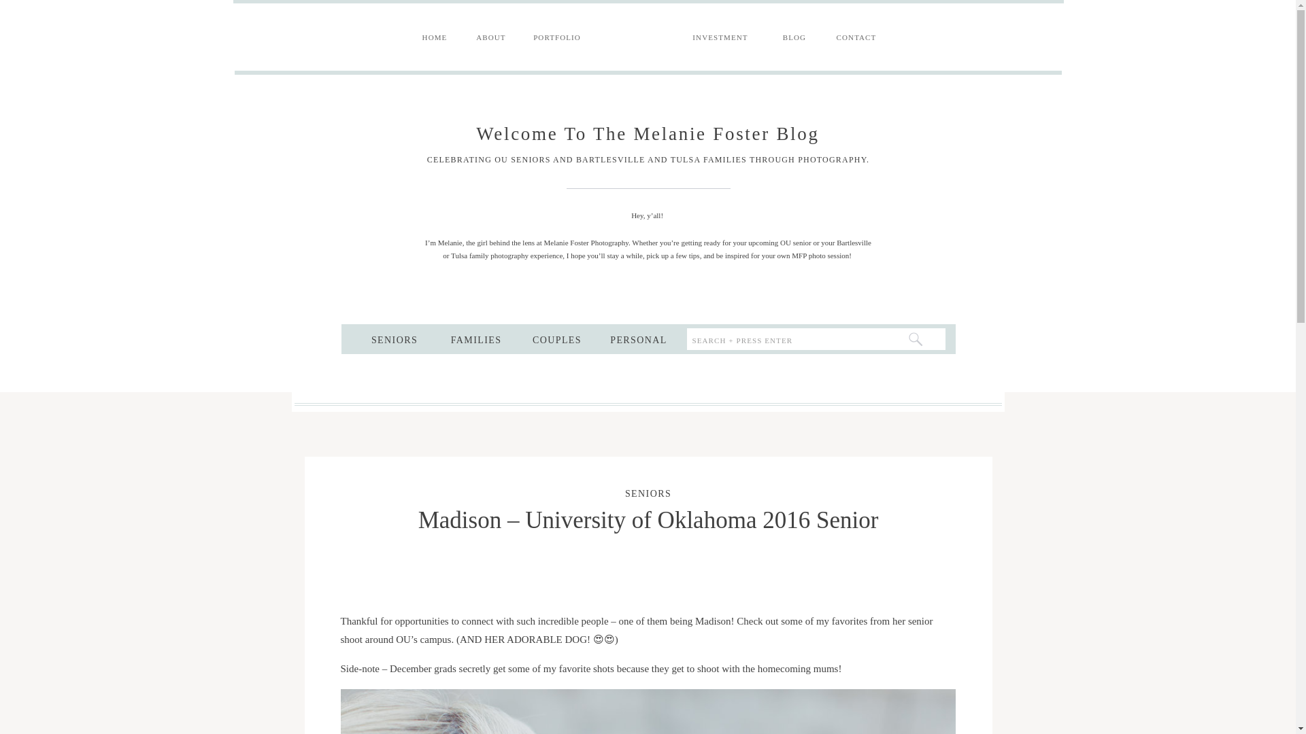 This screenshot has height=734, width=1306. What do you see at coordinates (556, 37) in the screenshot?
I see `PORTFOLIO` at bounding box center [556, 37].